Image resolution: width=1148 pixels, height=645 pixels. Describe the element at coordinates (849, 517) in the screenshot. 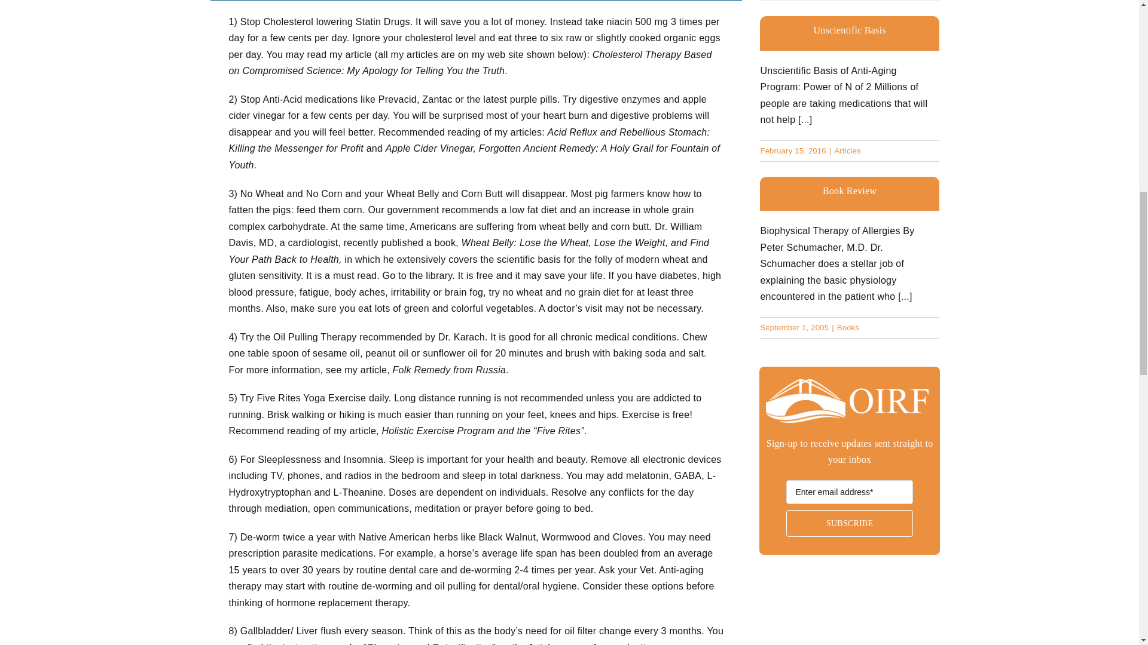

I see `SUBSCRIBE` at that location.